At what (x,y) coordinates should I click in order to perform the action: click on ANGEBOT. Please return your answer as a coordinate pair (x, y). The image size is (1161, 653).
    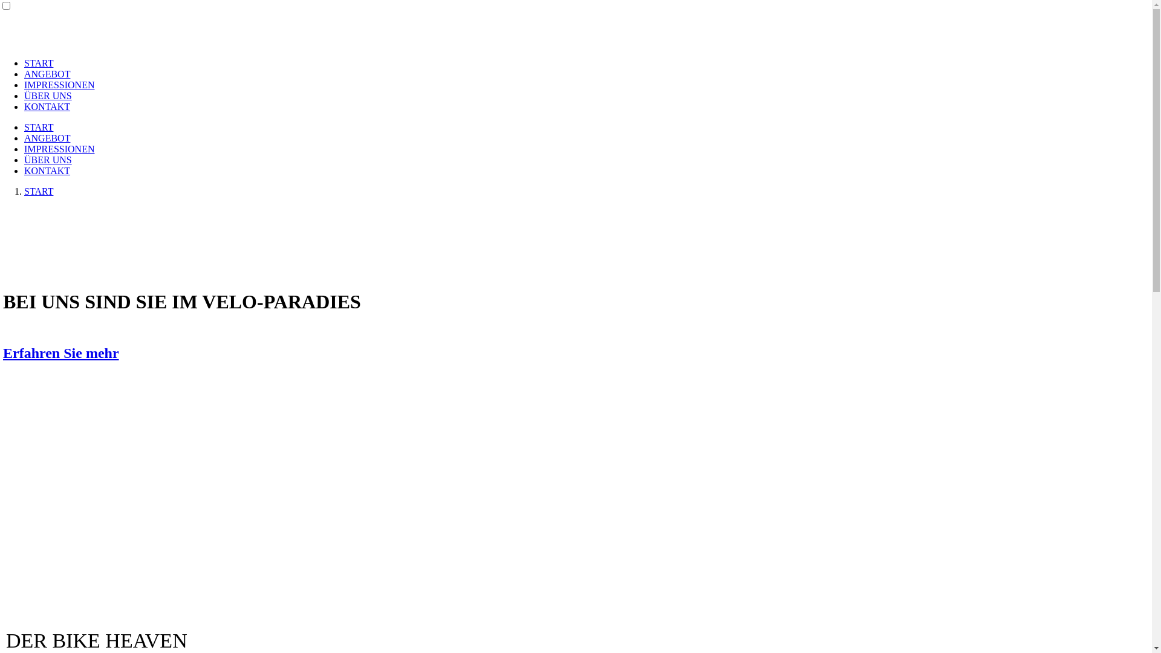
    Looking at the image, I should click on (47, 138).